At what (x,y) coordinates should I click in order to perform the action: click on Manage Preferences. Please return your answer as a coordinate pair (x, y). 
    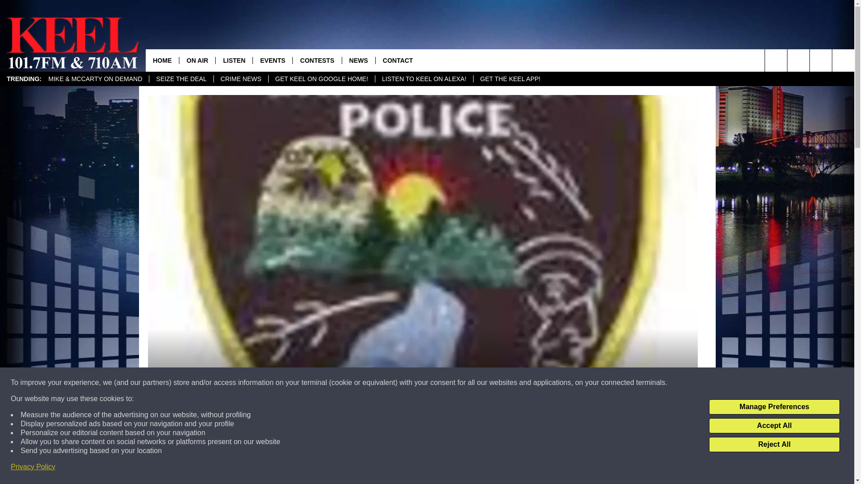
    Looking at the image, I should click on (774, 407).